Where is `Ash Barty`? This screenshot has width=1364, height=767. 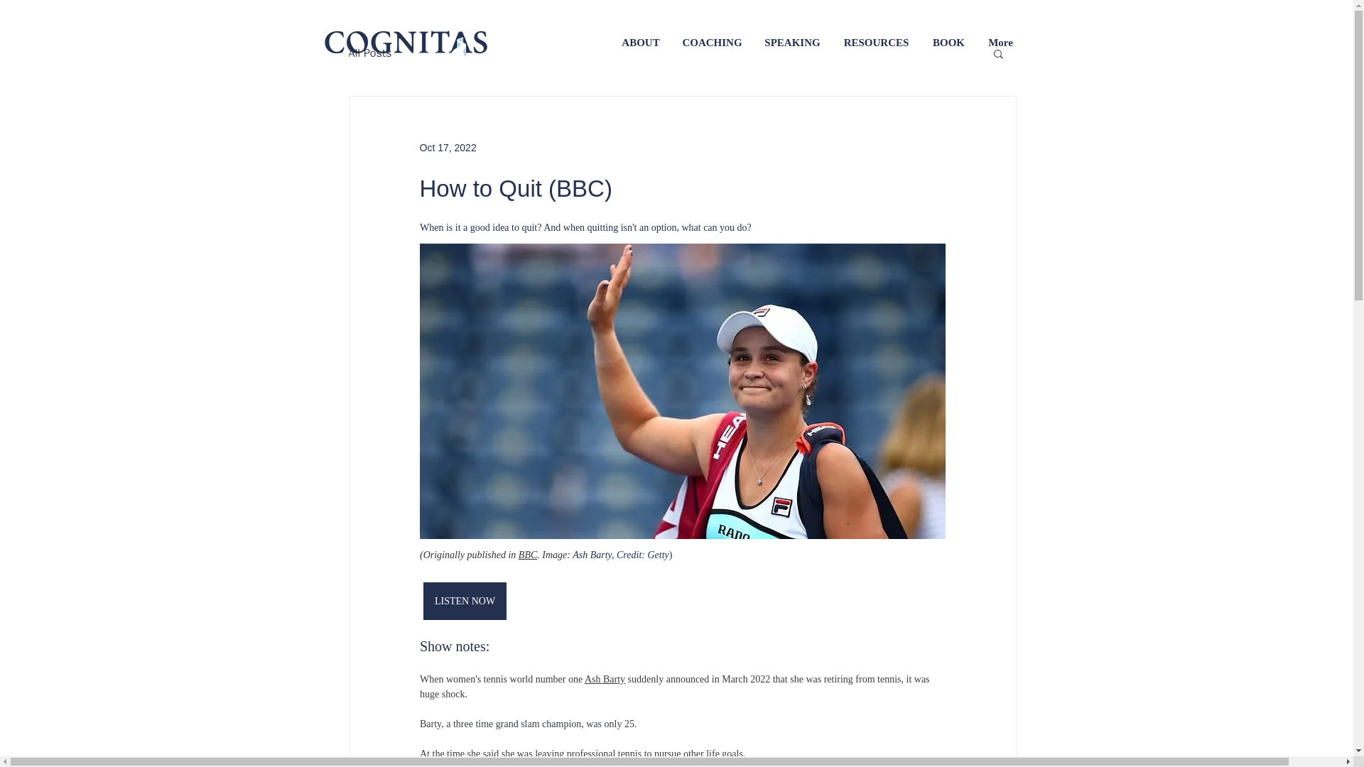
Ash Barty is located at coordinates (604, 679).